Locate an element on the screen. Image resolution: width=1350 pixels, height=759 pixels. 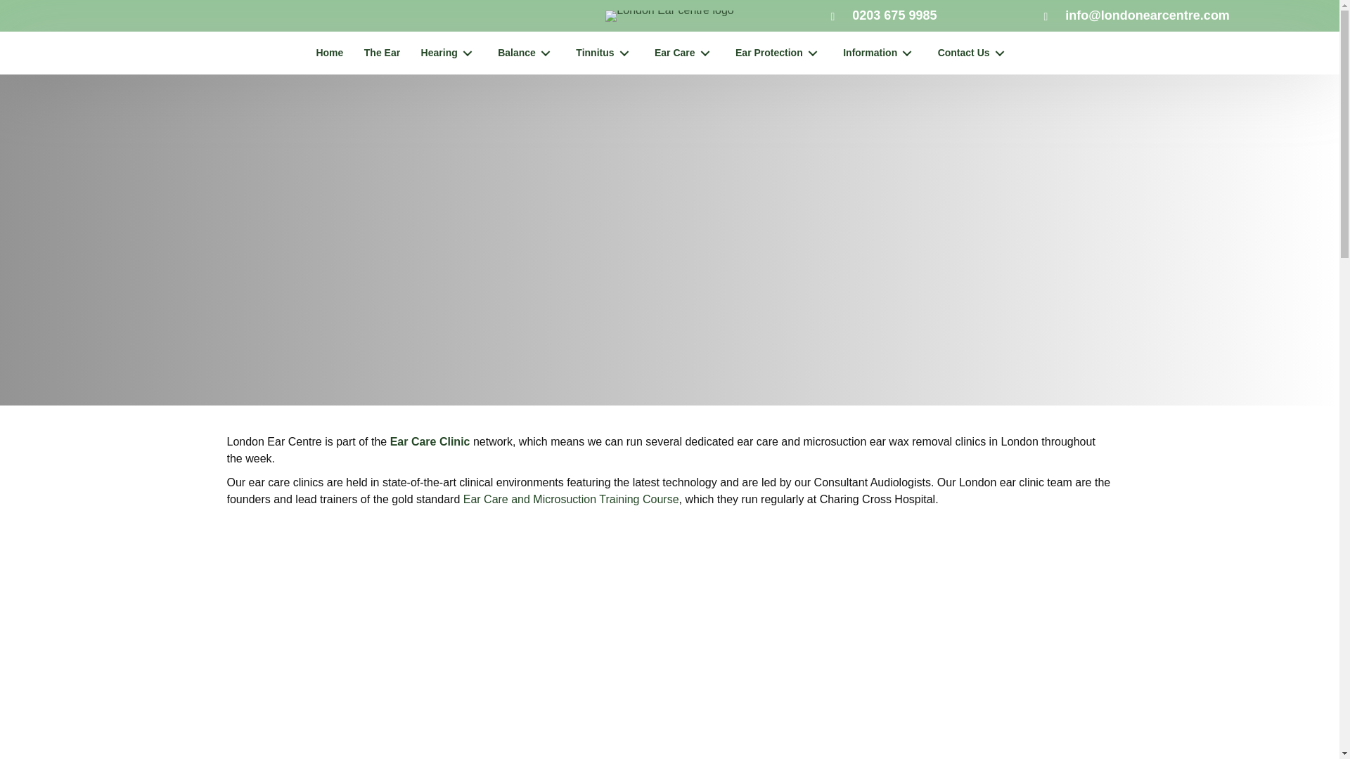
logo is located at coordinates (669, 16).